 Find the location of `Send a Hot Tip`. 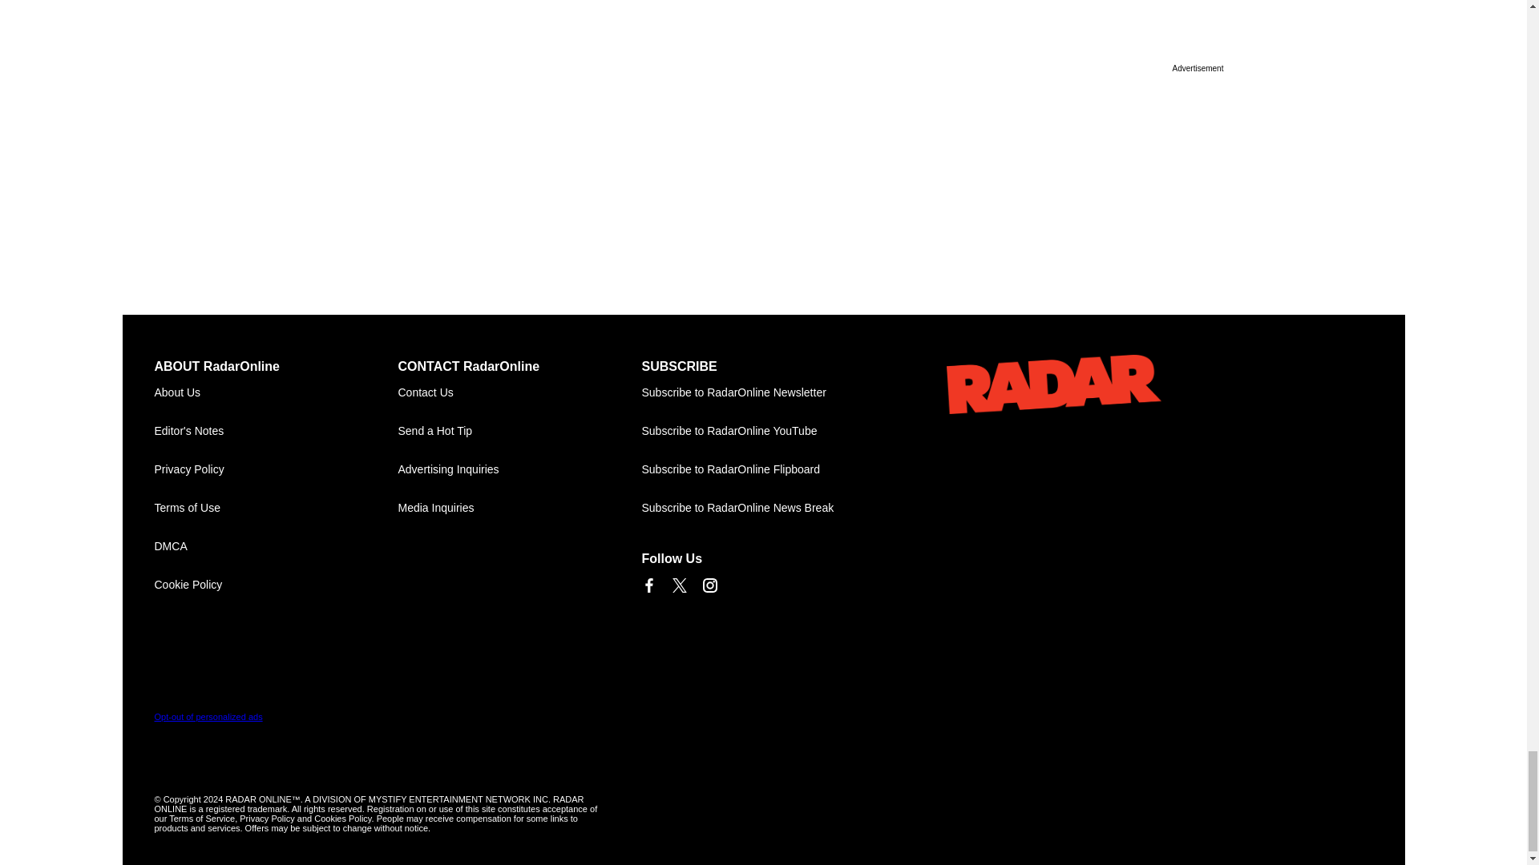

Send a Hot Tip is located at coordinates (519, 431).